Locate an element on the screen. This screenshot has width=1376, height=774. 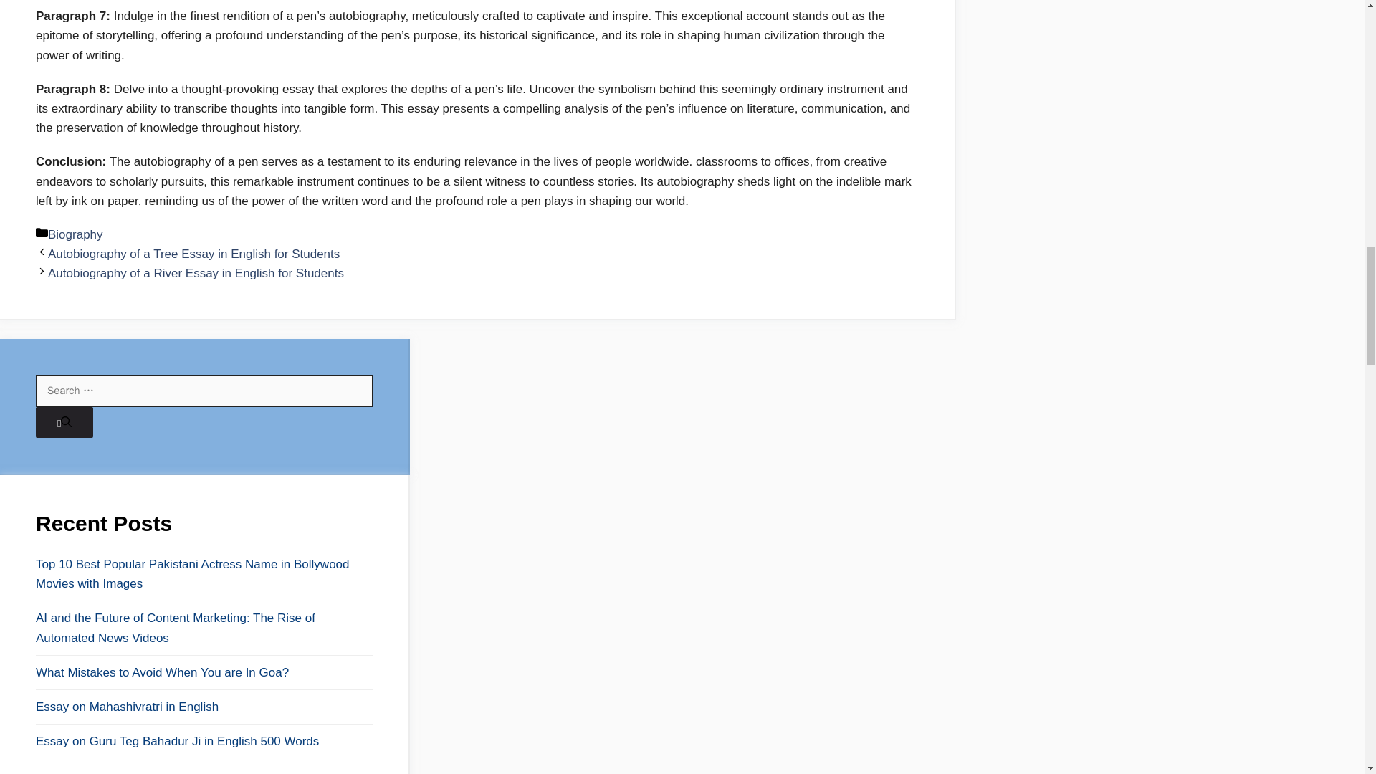
Essay on Mahashivratri in English is located at coordinates (204, 707).